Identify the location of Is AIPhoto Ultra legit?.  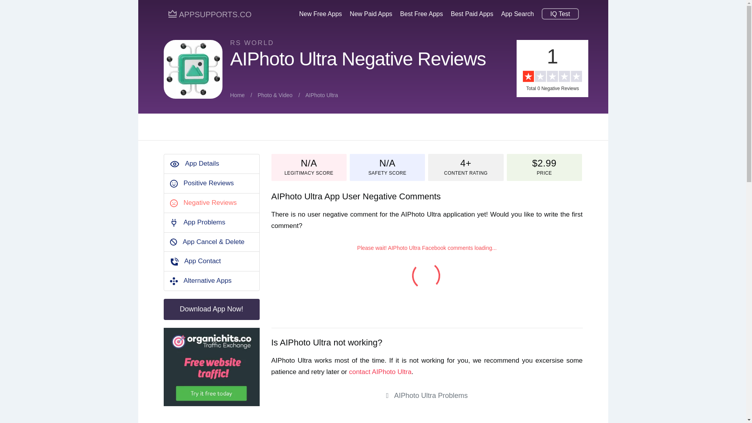
(309, 173).